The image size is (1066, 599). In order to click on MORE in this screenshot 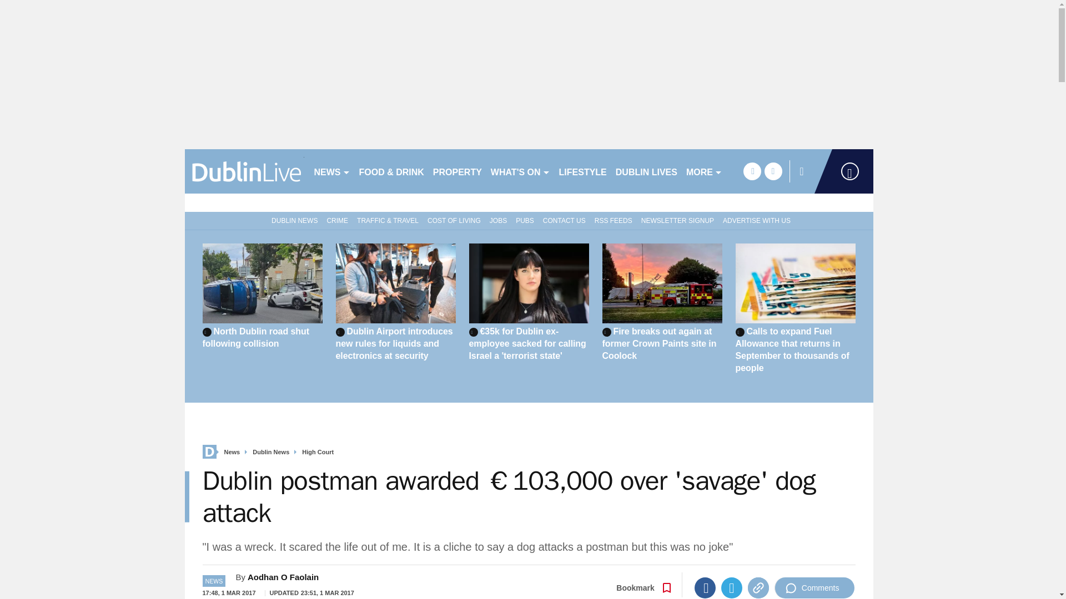, I will do `click(704, 171)`.